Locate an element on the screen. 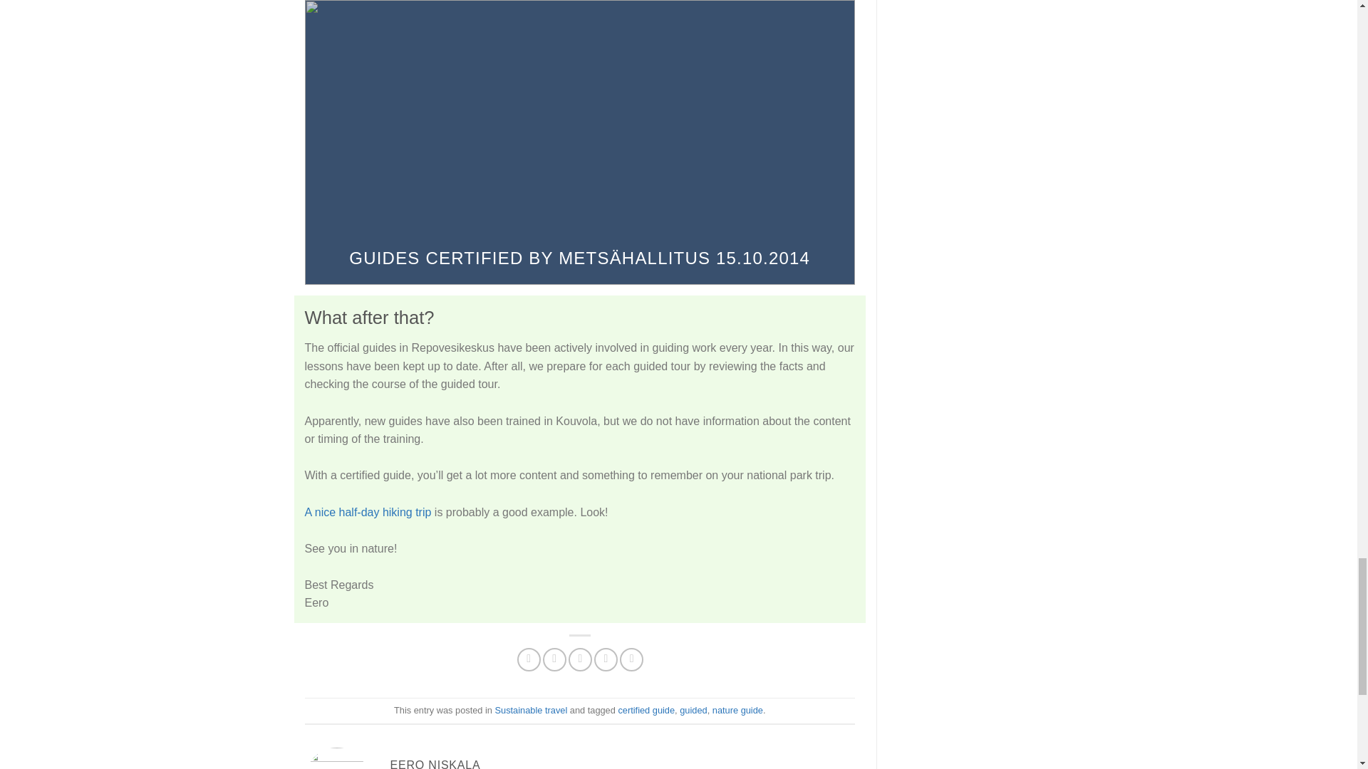  Share on Twitter is located at coordinates (554, 659).